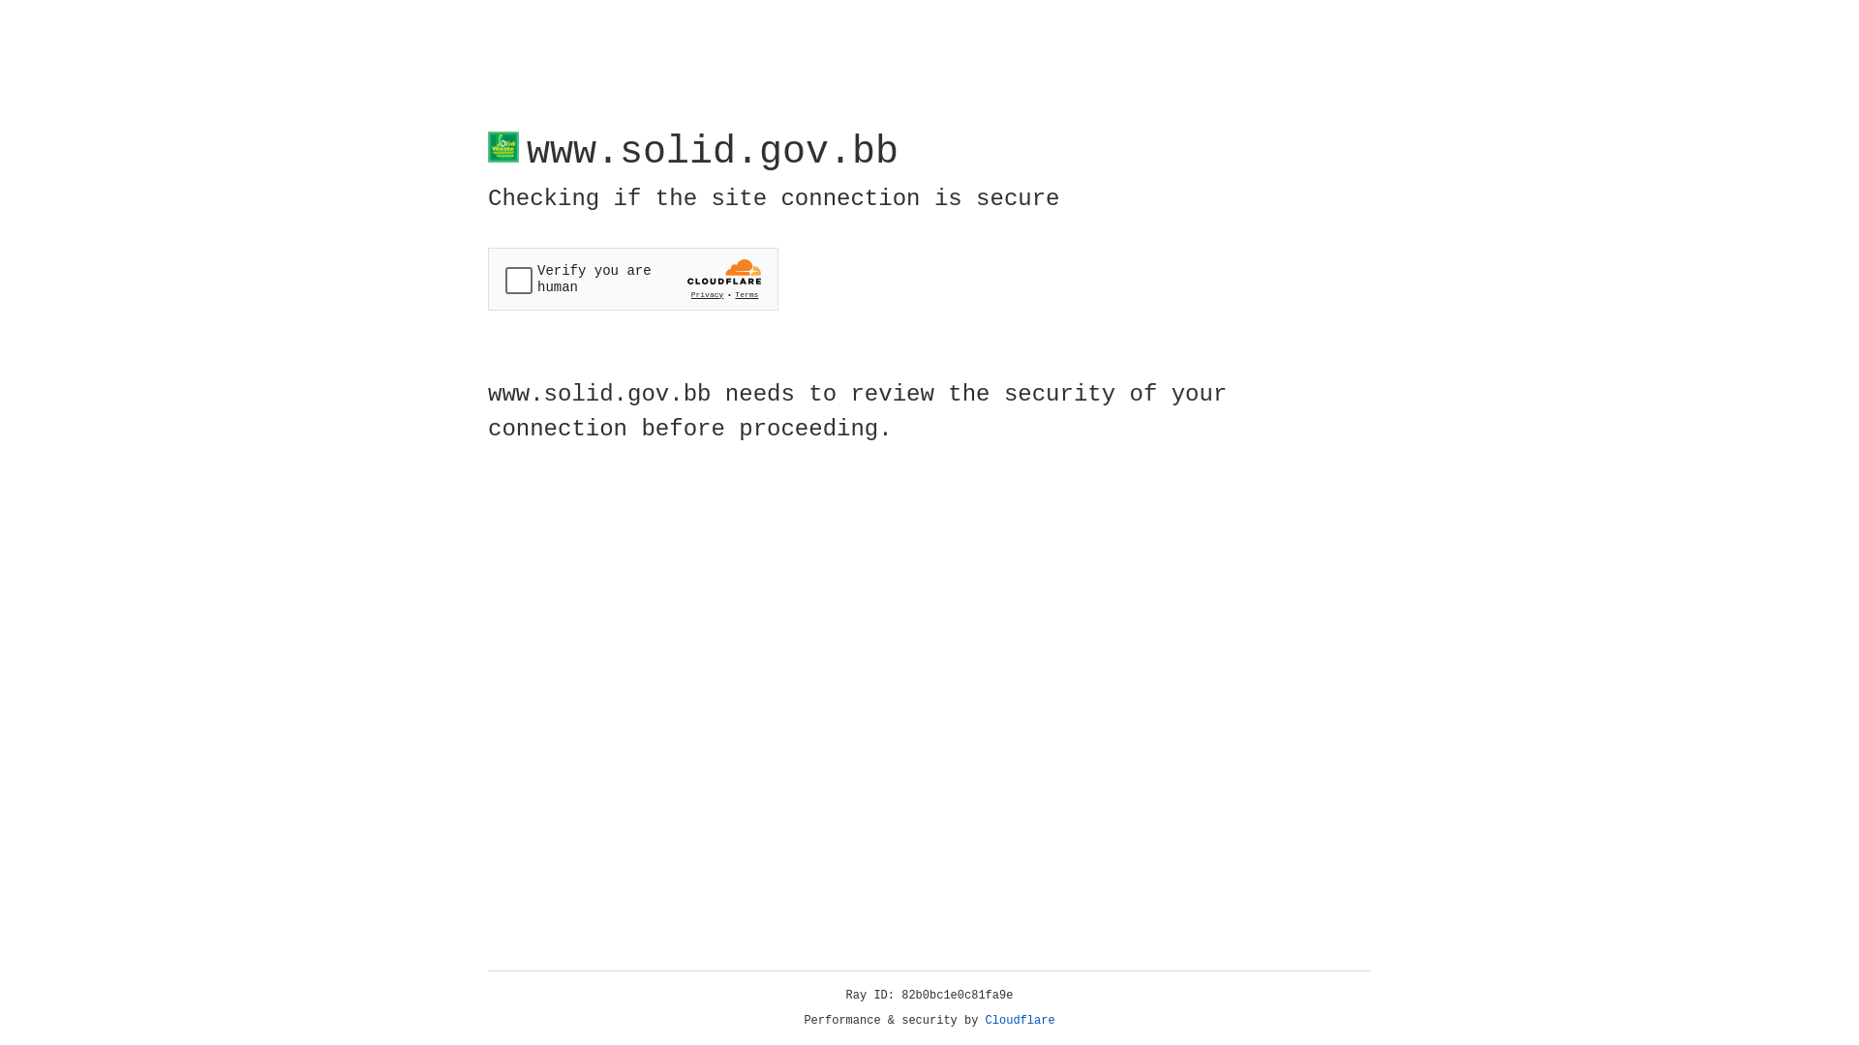  I want to click on Widget containing a Cloudflare security challenge, so click(633, 279).